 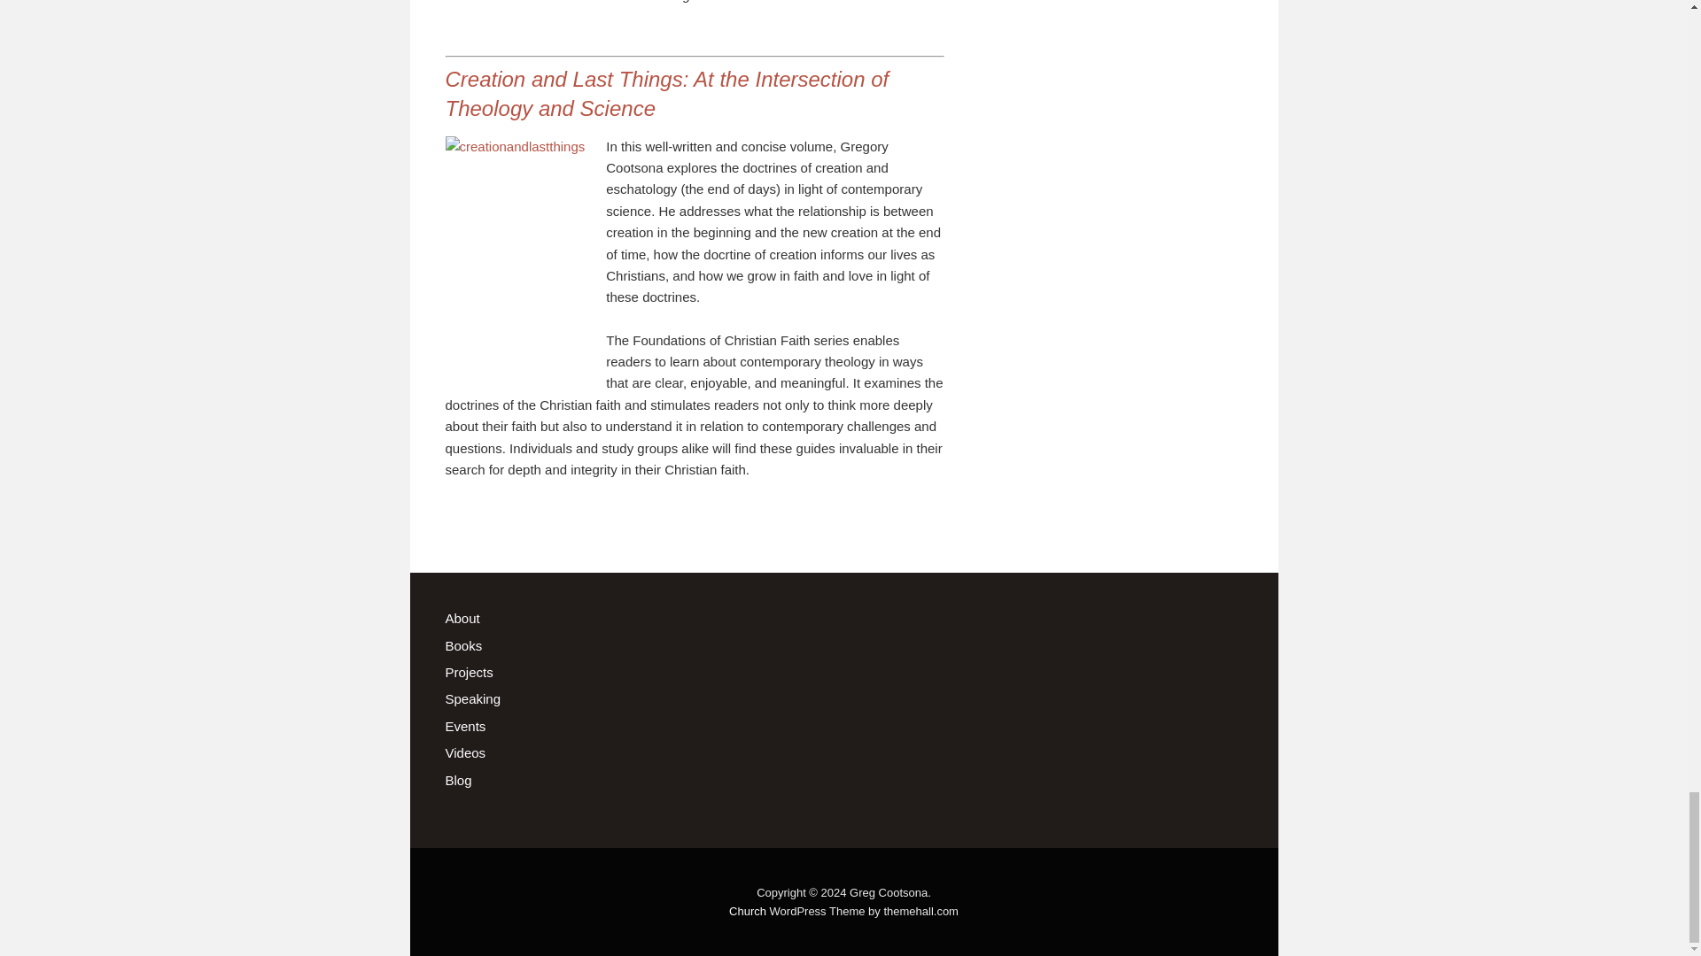 What do you see at coordinates (464, 726) in the screenshot?
I see `Events` at bounding box center [464, 726].